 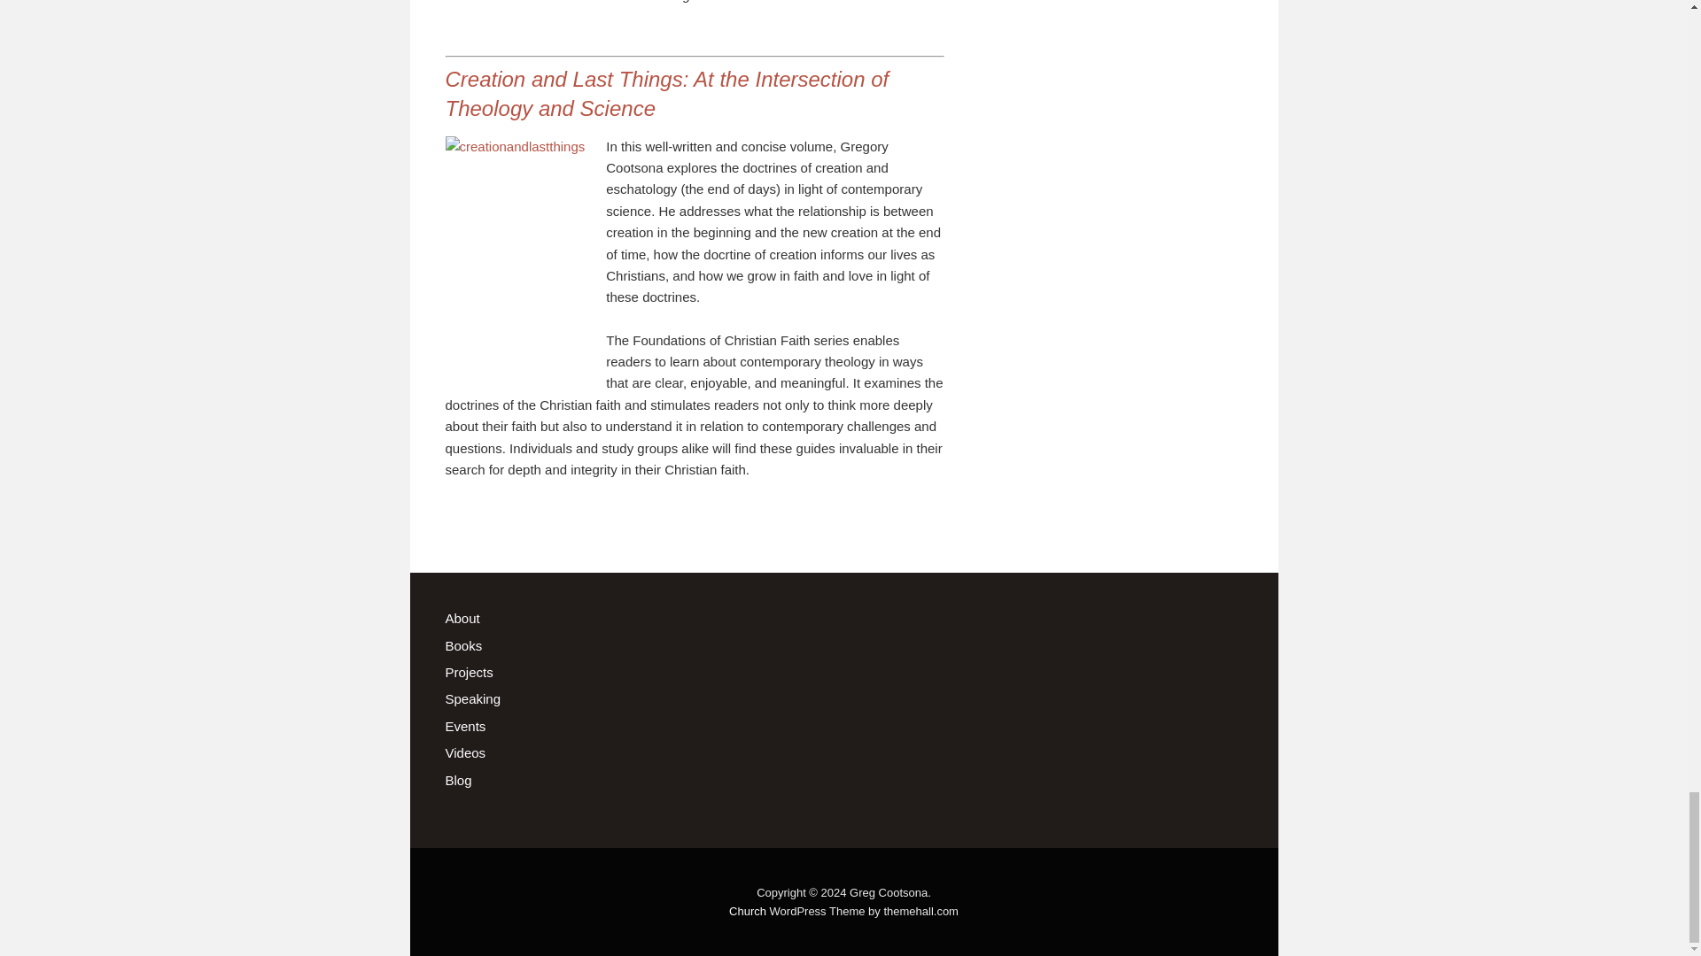 What do you see at coordinates (464, 726) in the screenshot?
I see `Events` at bounding box center [464, 726].